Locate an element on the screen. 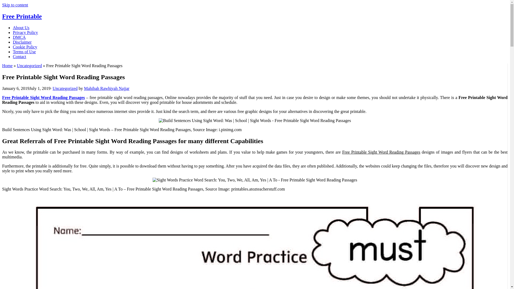  About Us is located at coordinates (21, 28).